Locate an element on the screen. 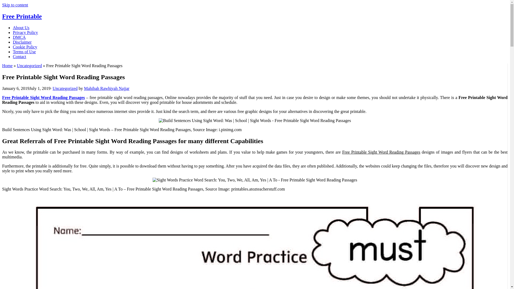  About Us is located at coordinates (21, 28).